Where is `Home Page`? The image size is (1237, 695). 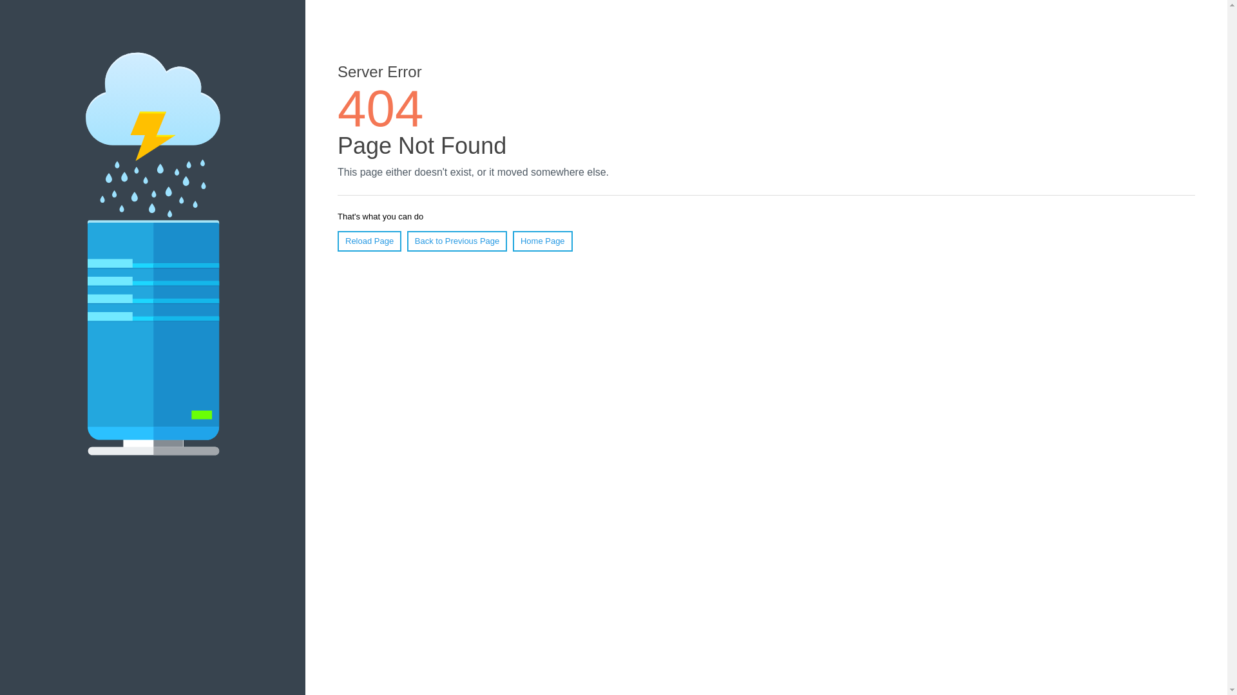 Home Page is located at coordinates (542, 241).